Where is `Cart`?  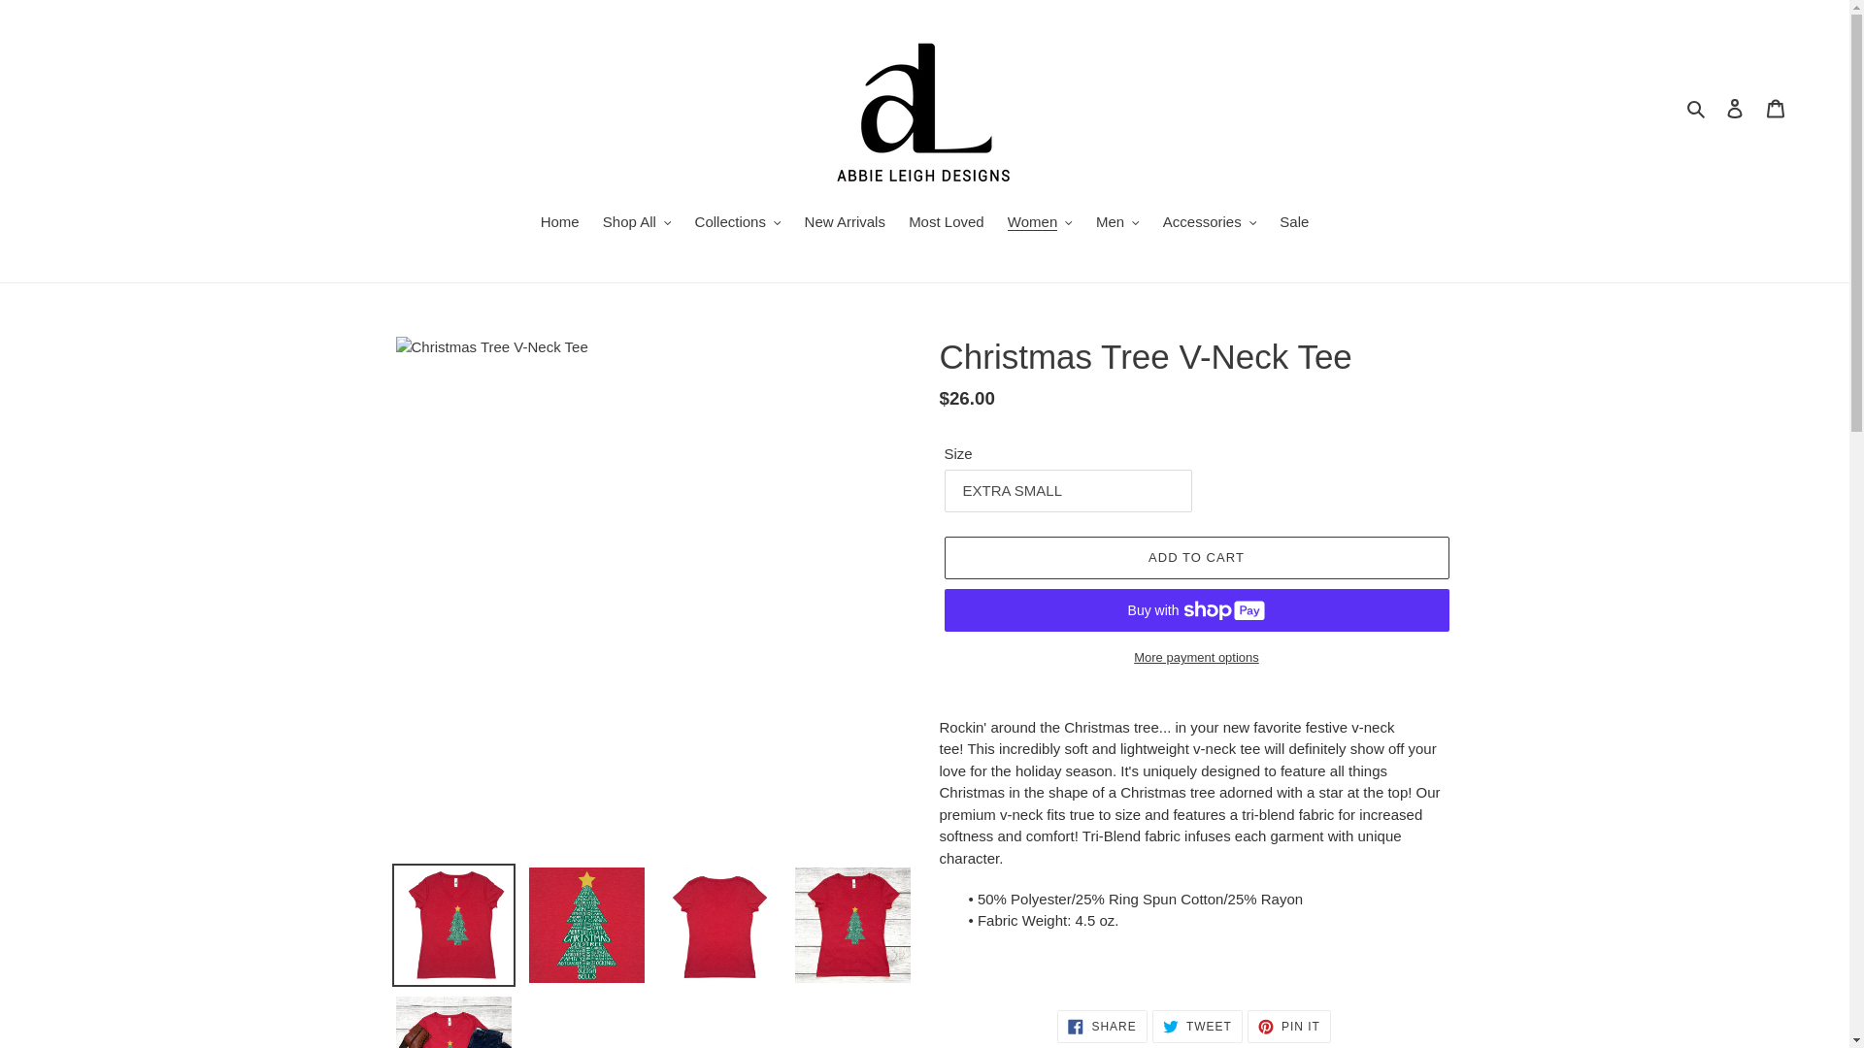
Cart is located at coordinates (1776, 107).